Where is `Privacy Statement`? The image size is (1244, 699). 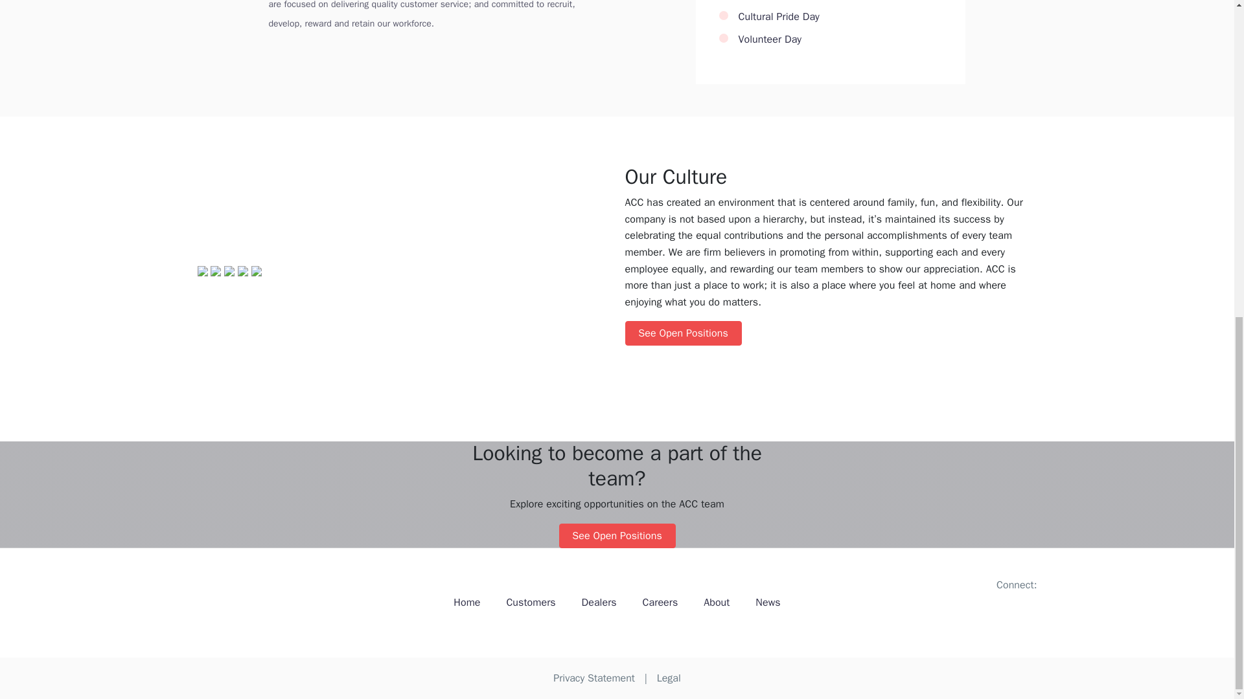 Privacy Statement is located at coordinates (593, 678).